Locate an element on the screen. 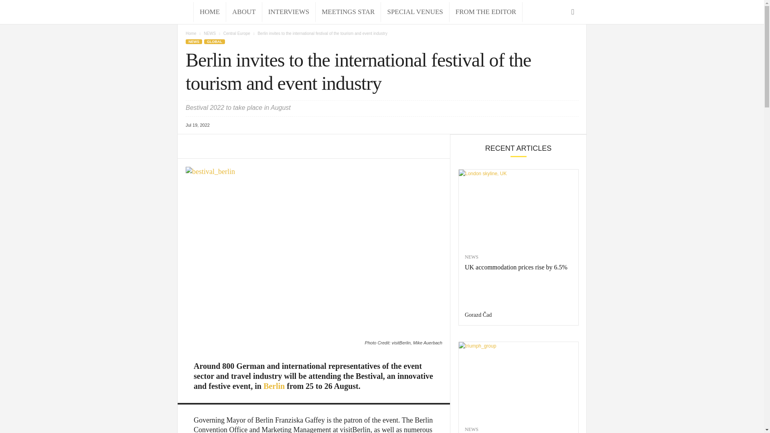  Home is located at coordinates (191, 33).